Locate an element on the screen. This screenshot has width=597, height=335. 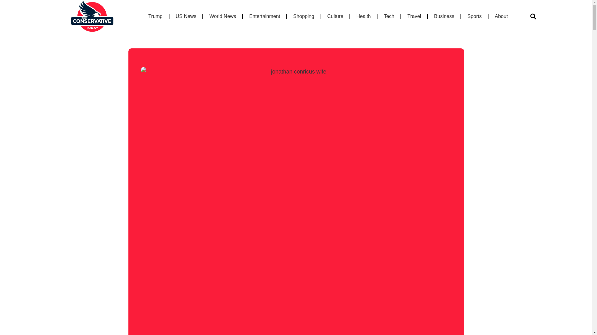
Shopping is located at coordinates (304, 16).